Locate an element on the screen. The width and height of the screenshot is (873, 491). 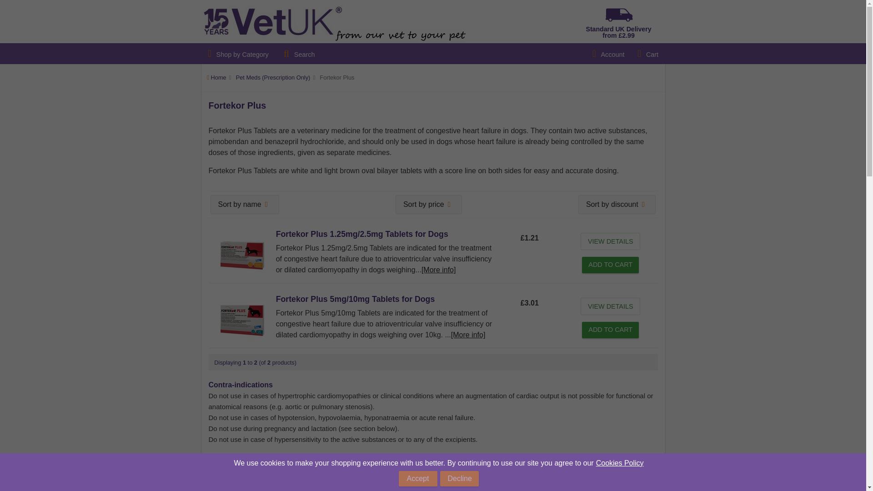
Decline is located at coordinates (459, 478).